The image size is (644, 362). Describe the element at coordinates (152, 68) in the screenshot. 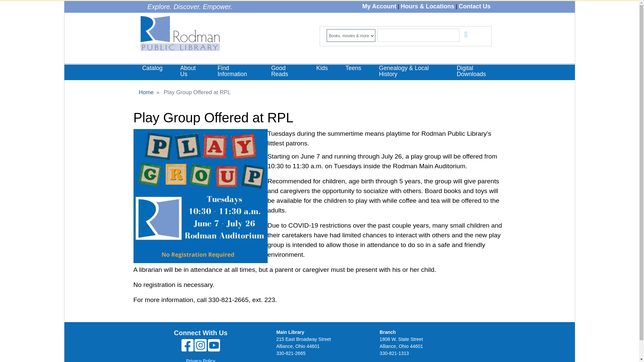

I see `Catalog` at that location.